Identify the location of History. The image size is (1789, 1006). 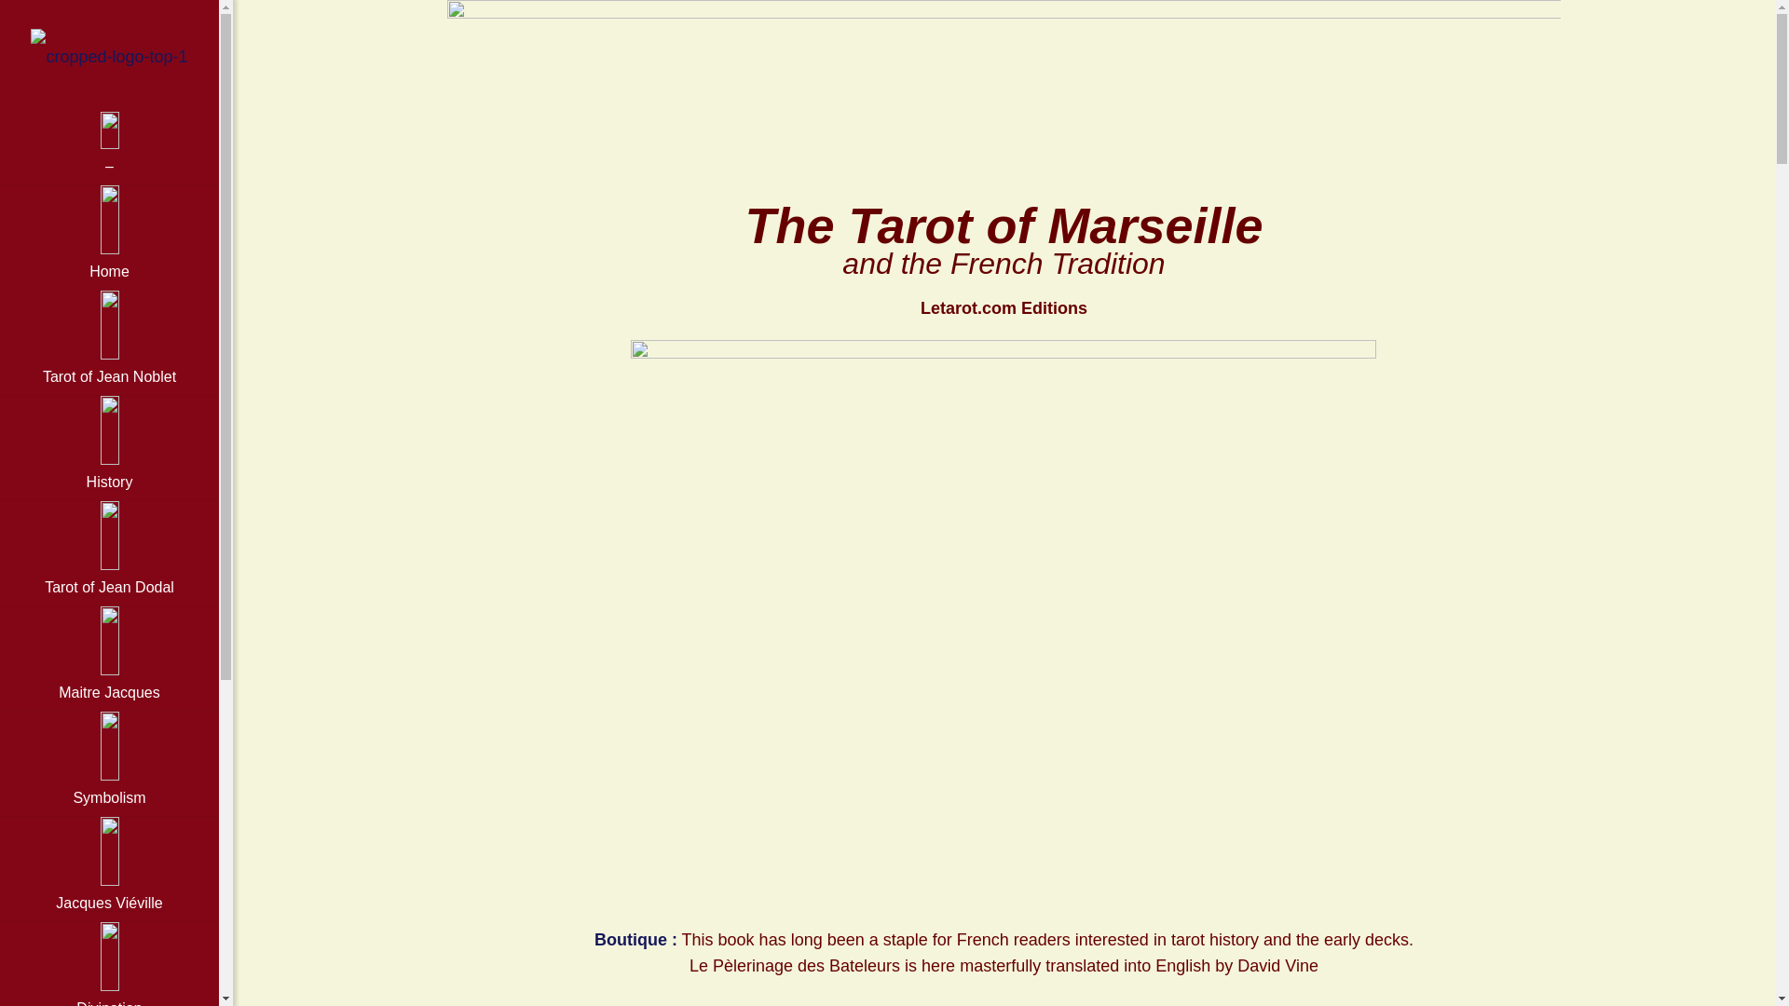
(109, 448).